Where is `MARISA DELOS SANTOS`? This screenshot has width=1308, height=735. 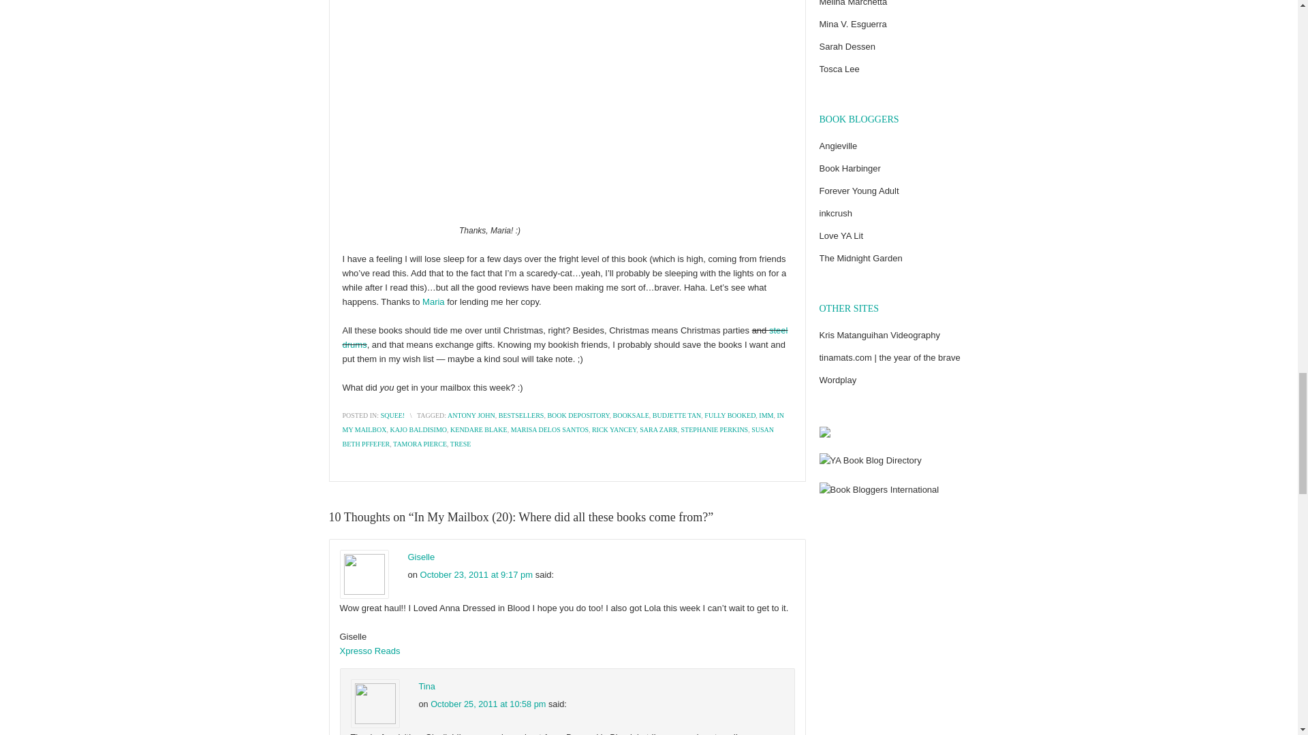 MARISA DELOS SANTOS is located at coordinates (550, 430).